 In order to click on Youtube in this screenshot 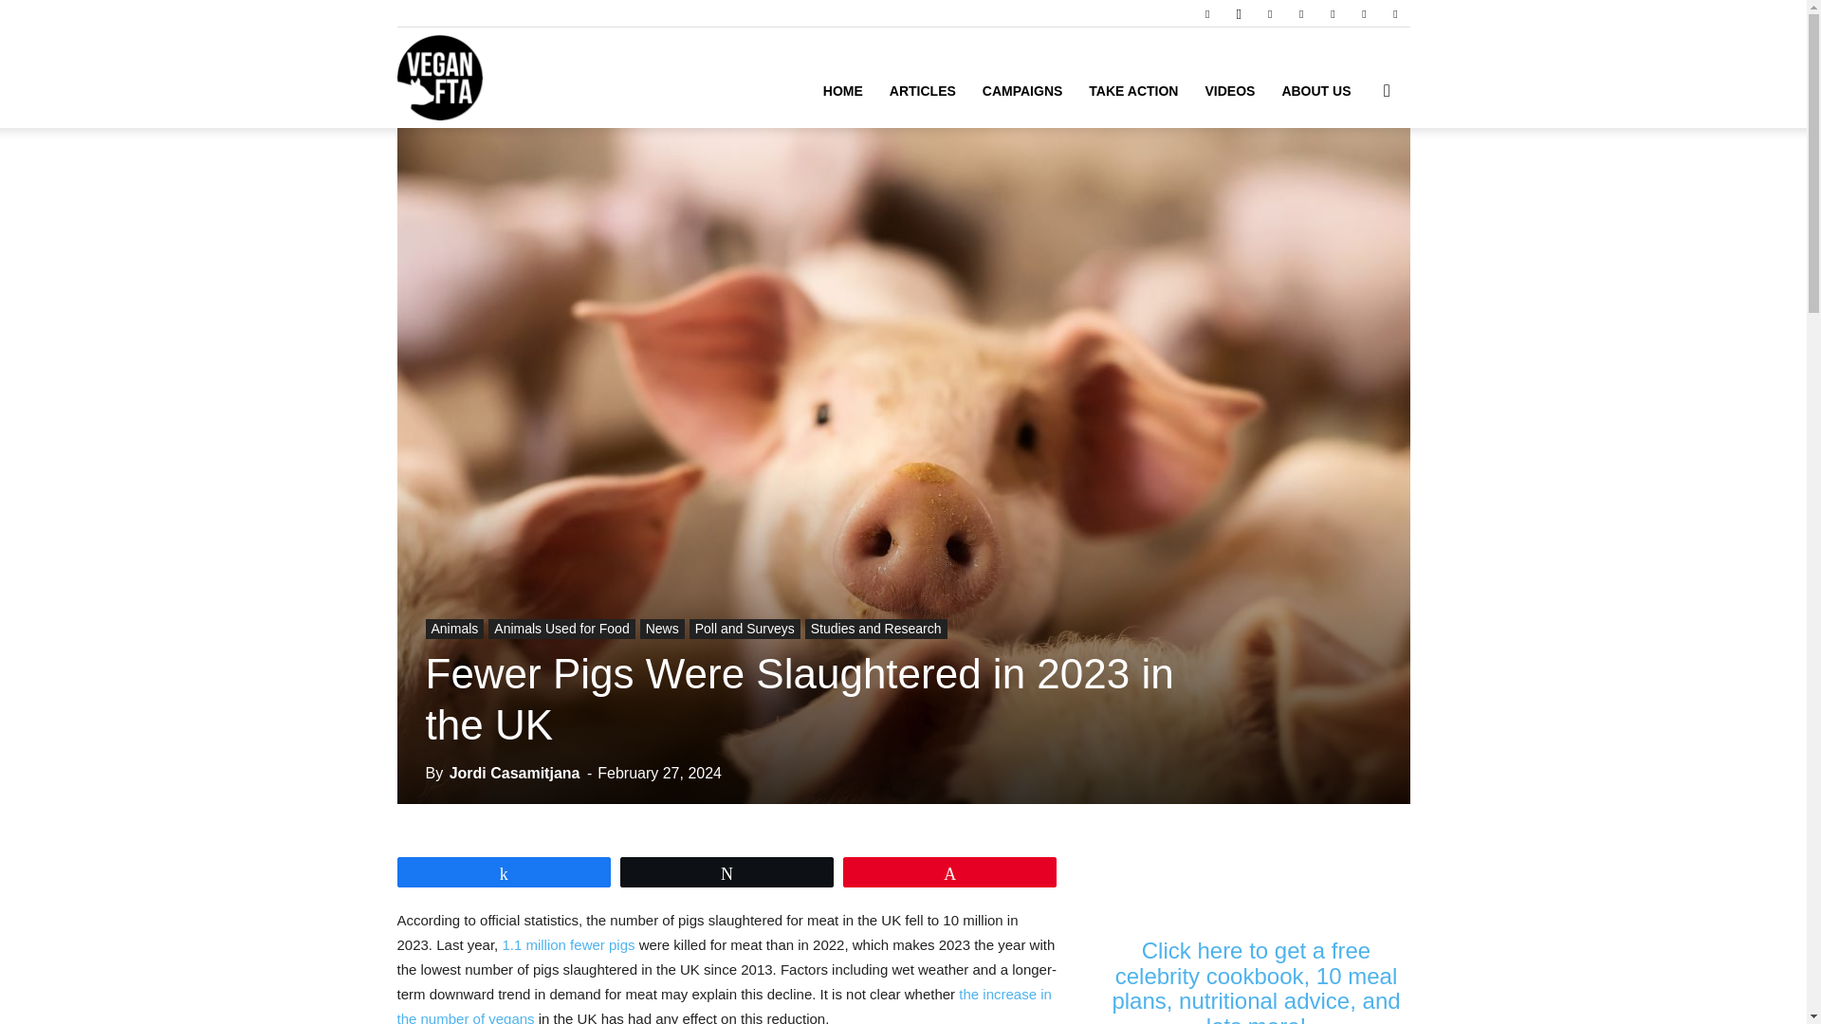, I will do `click(1394, 13)`.